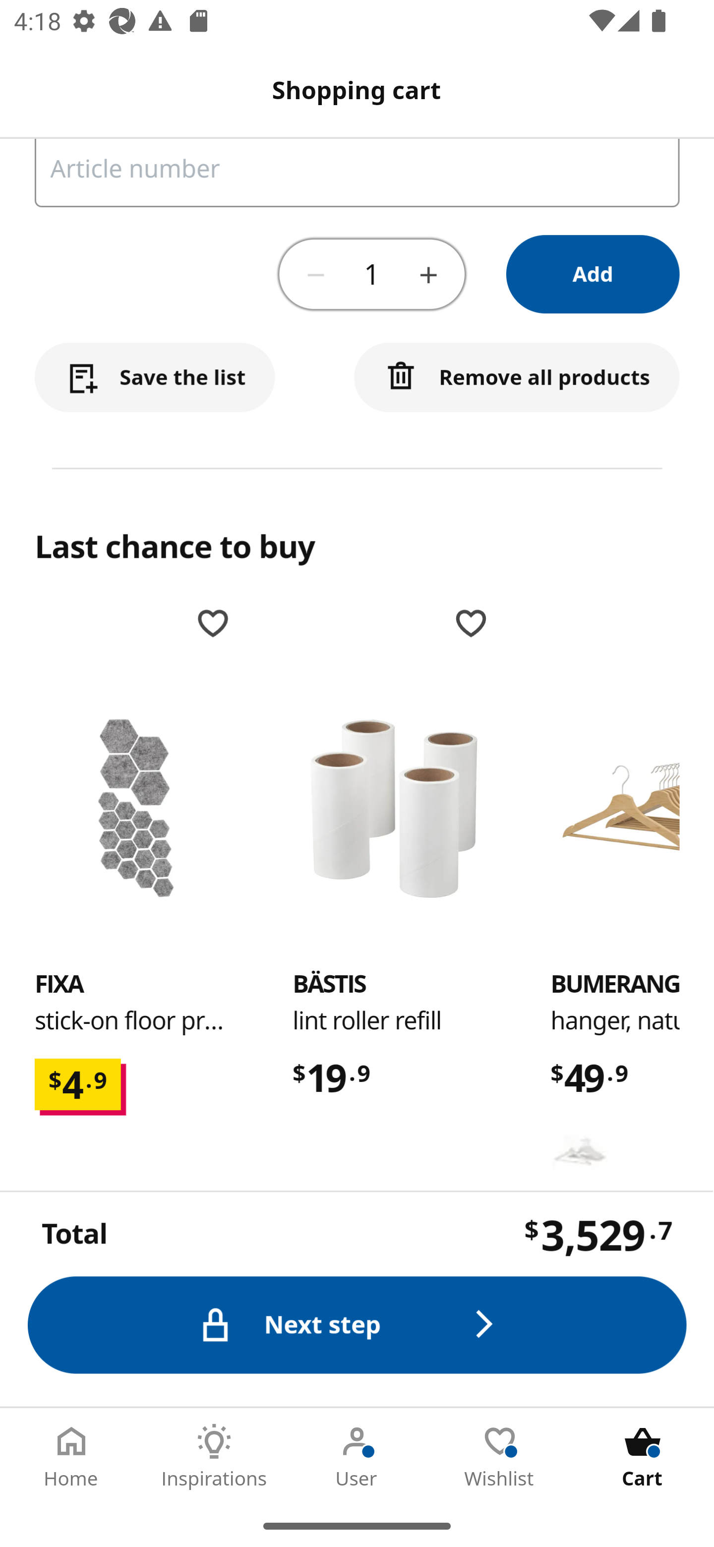 The height and width of the screenshot is (1547, 714). I want to click on , so click(223, 1301).